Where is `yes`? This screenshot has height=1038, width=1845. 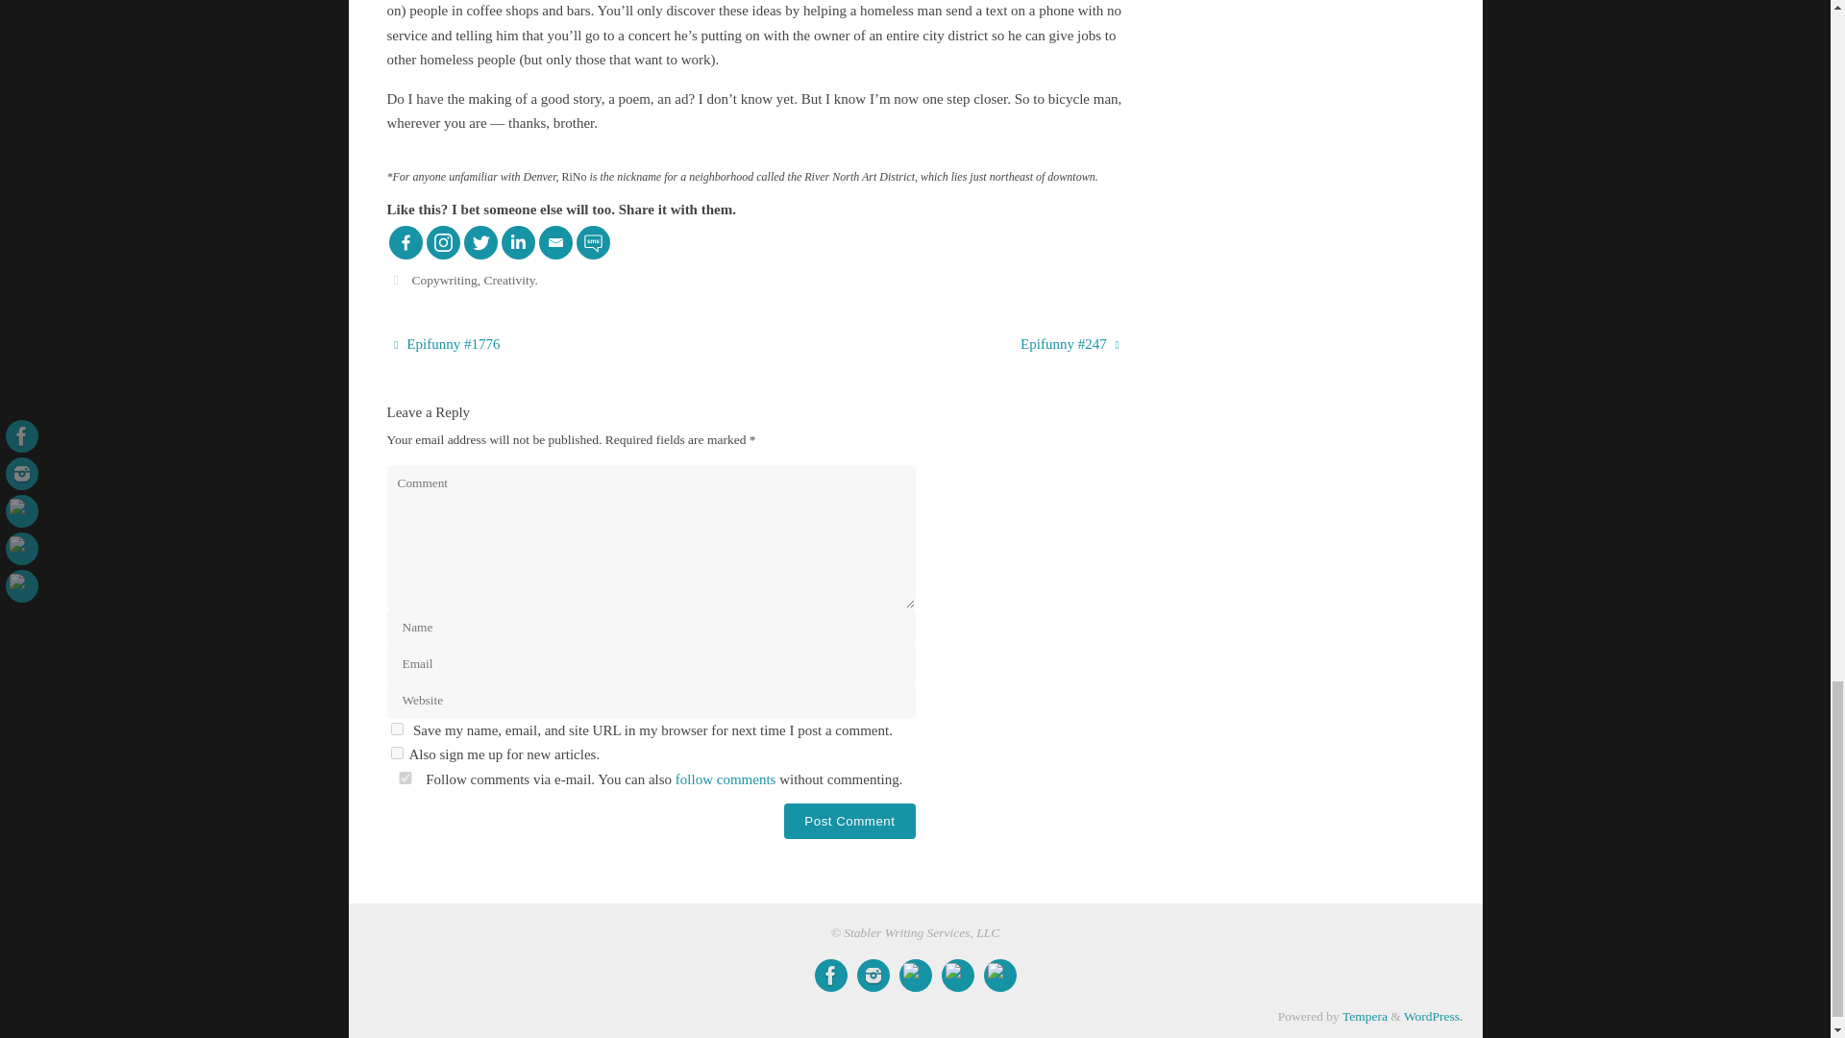
yes is located at coordinates (396, 729).